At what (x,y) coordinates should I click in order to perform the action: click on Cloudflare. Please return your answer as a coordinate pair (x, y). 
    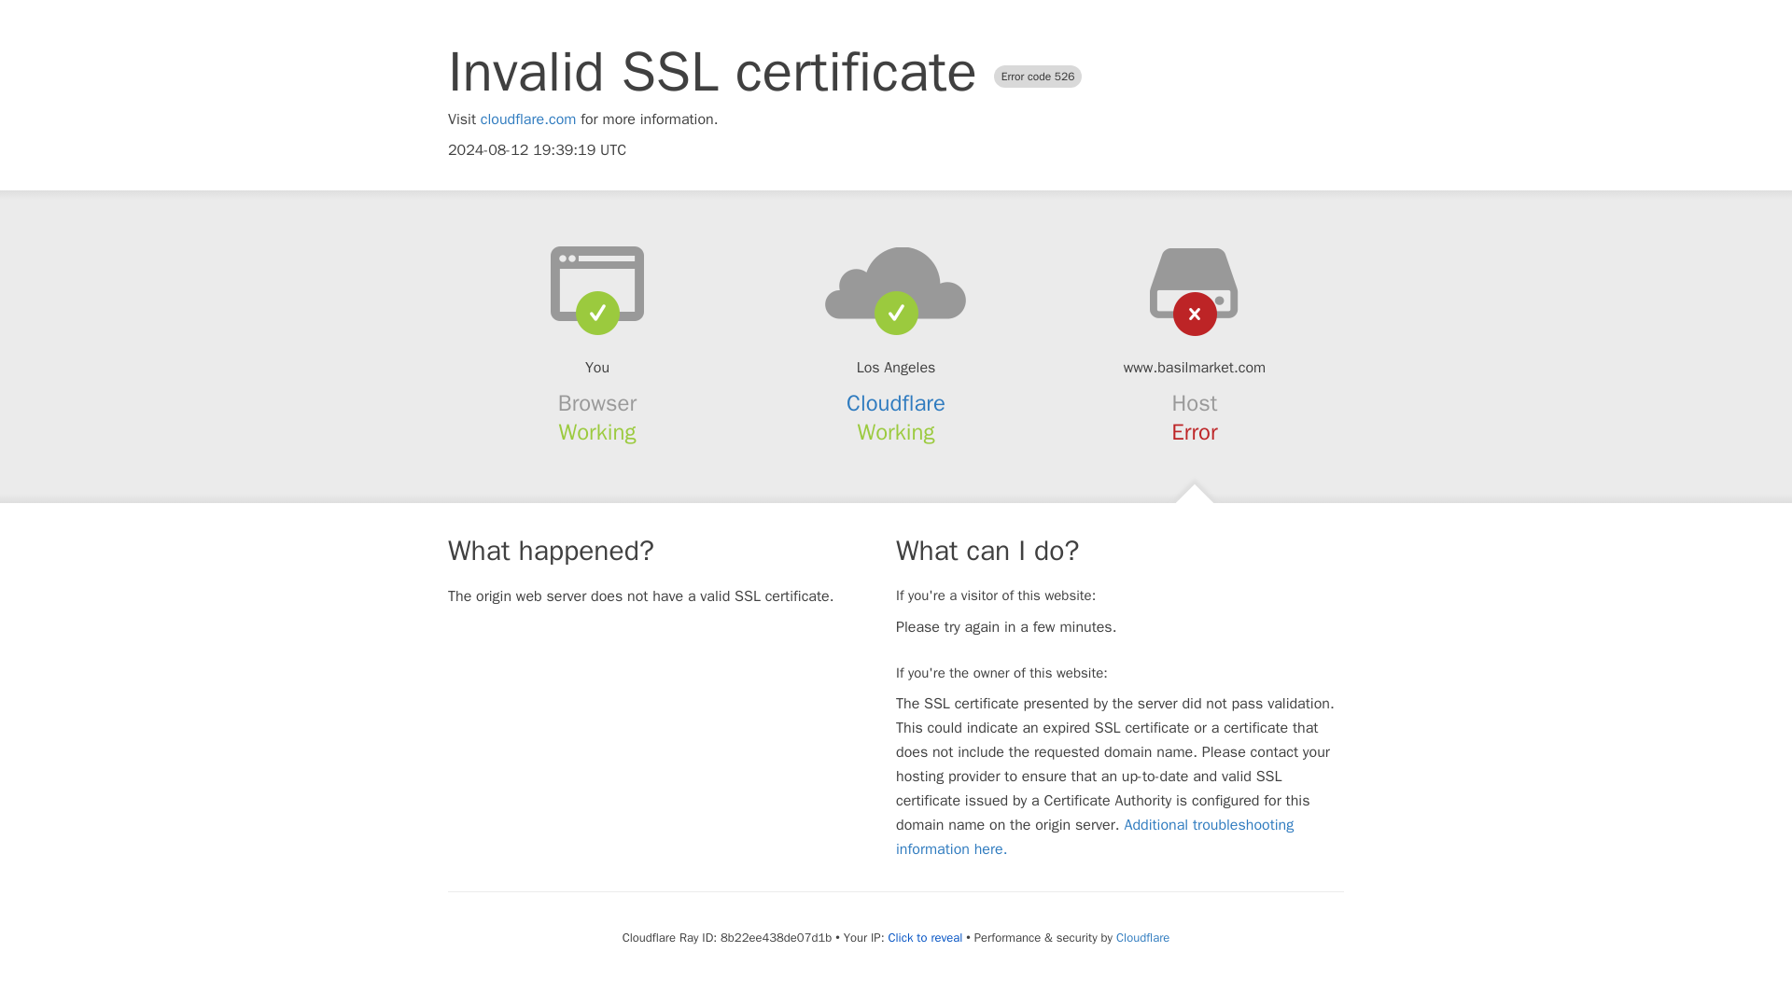
    Looking at the image, I should click on (896, 403).